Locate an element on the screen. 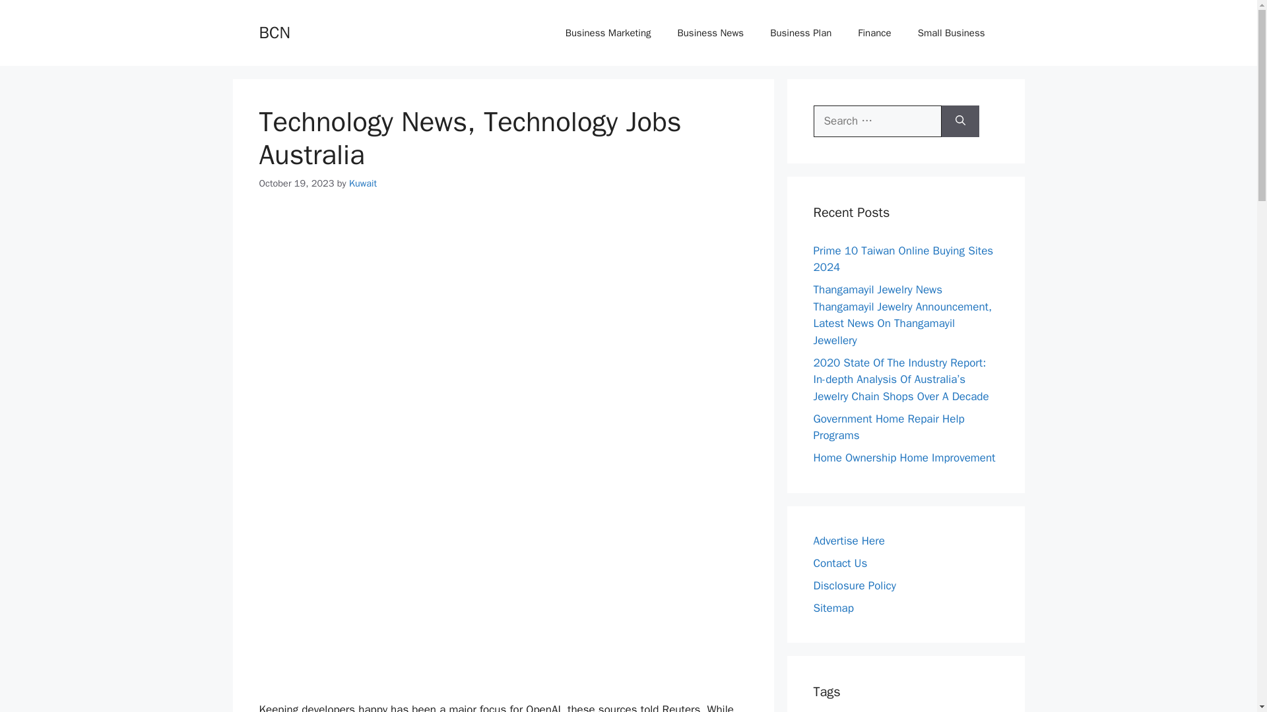 The image size is (1267, 712). View all posts by Kuwait is located at coordinates (363, 183).